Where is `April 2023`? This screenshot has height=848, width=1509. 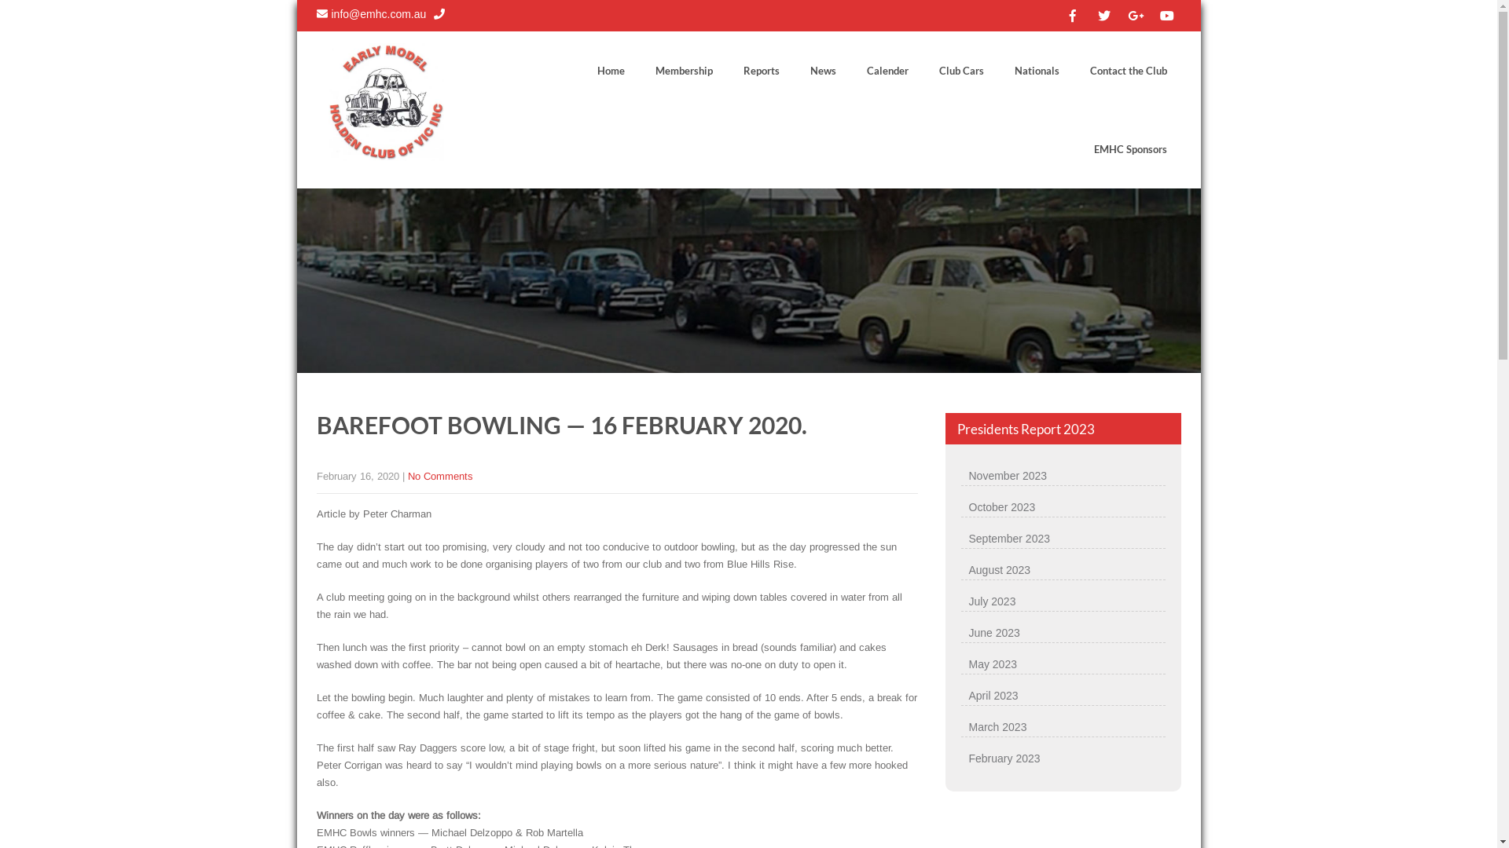
April 2023 is located at coordinates (1063, 696).